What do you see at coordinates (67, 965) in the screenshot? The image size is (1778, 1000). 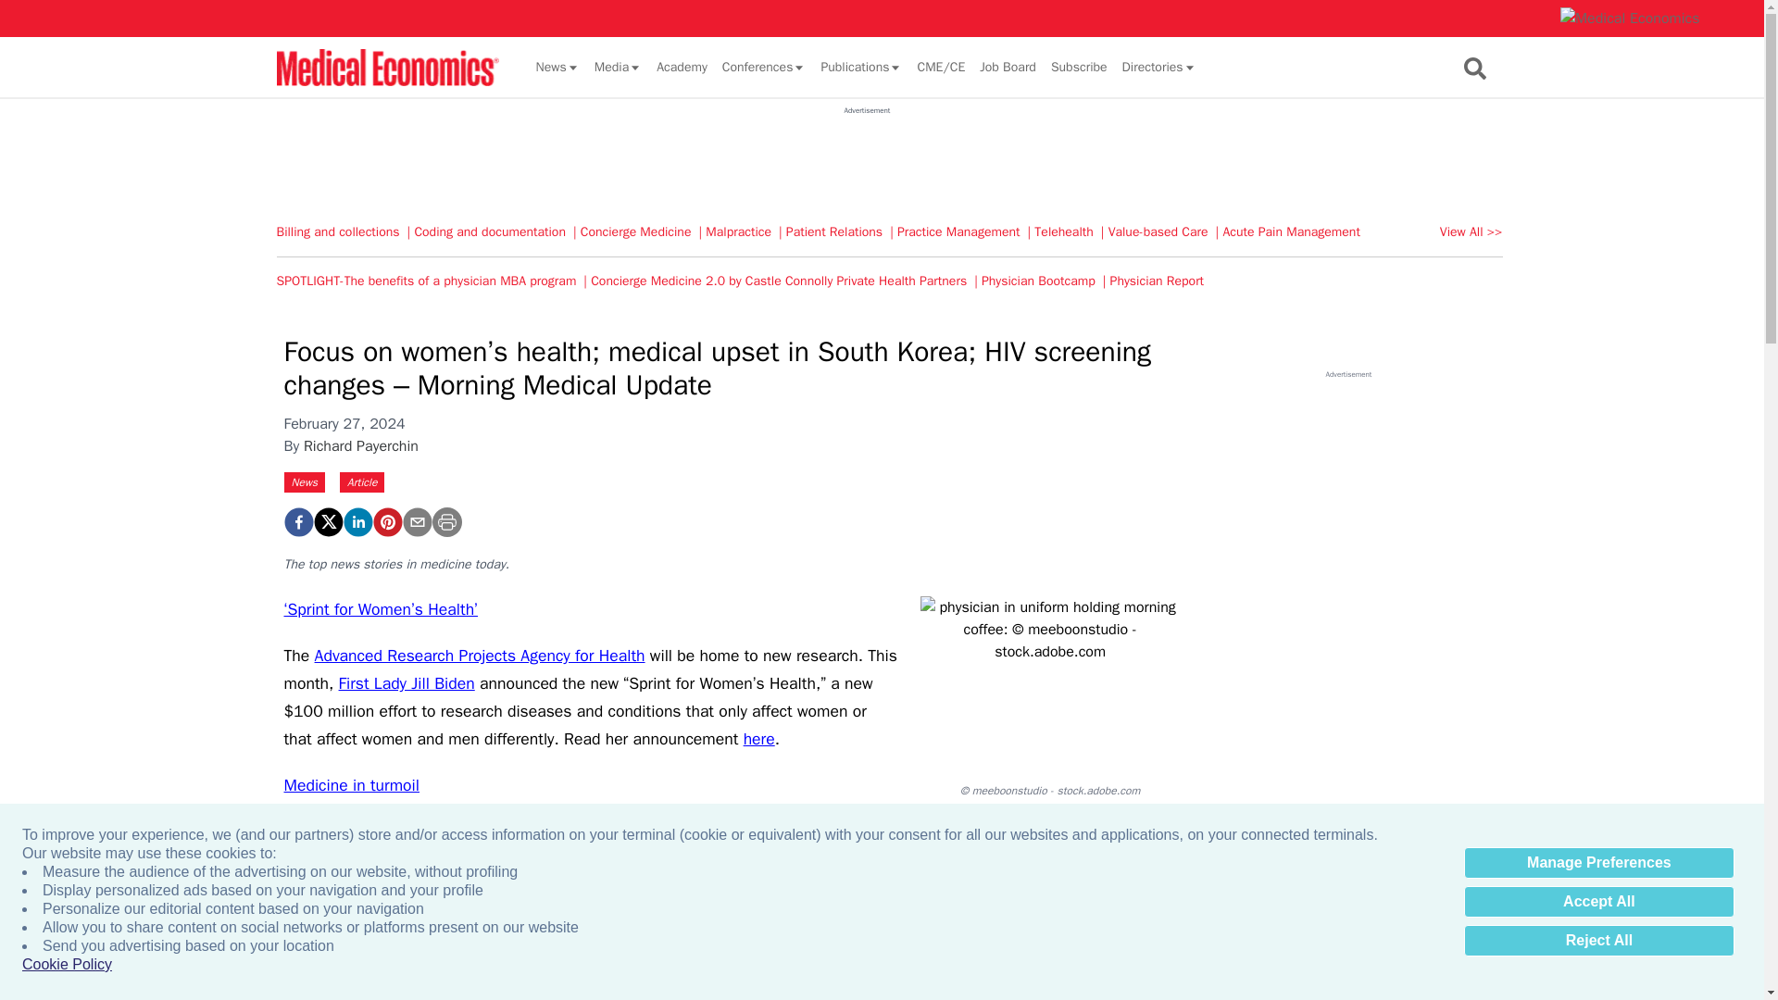 I see `Cookie Policy` at bounding box center [67, 965].